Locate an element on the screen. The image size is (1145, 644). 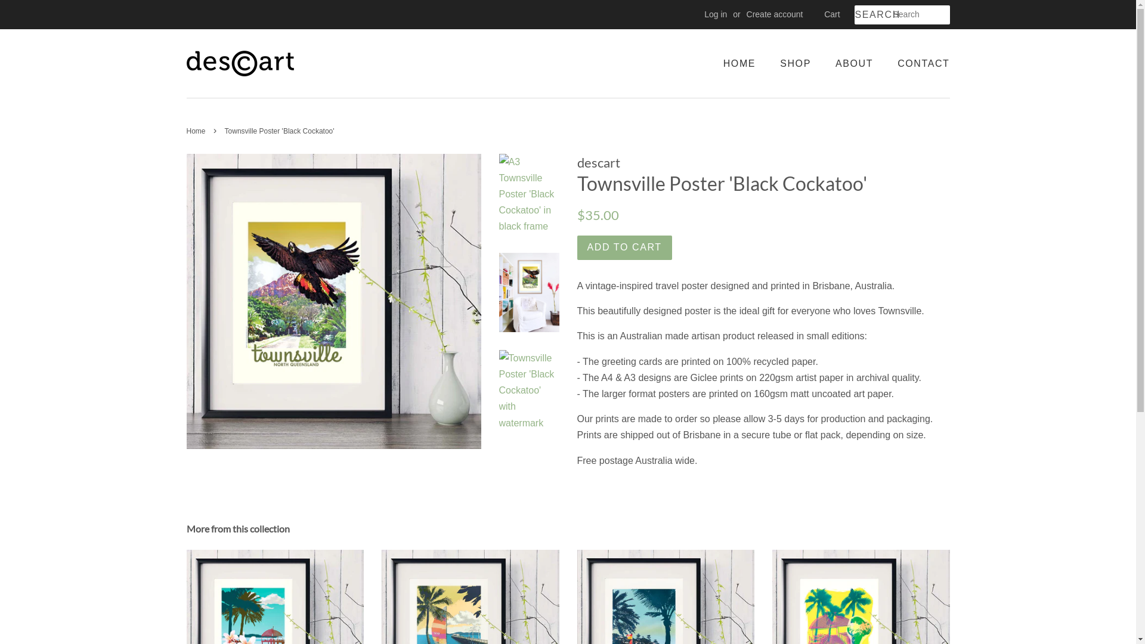
Home is located at coordinates (197, 131).